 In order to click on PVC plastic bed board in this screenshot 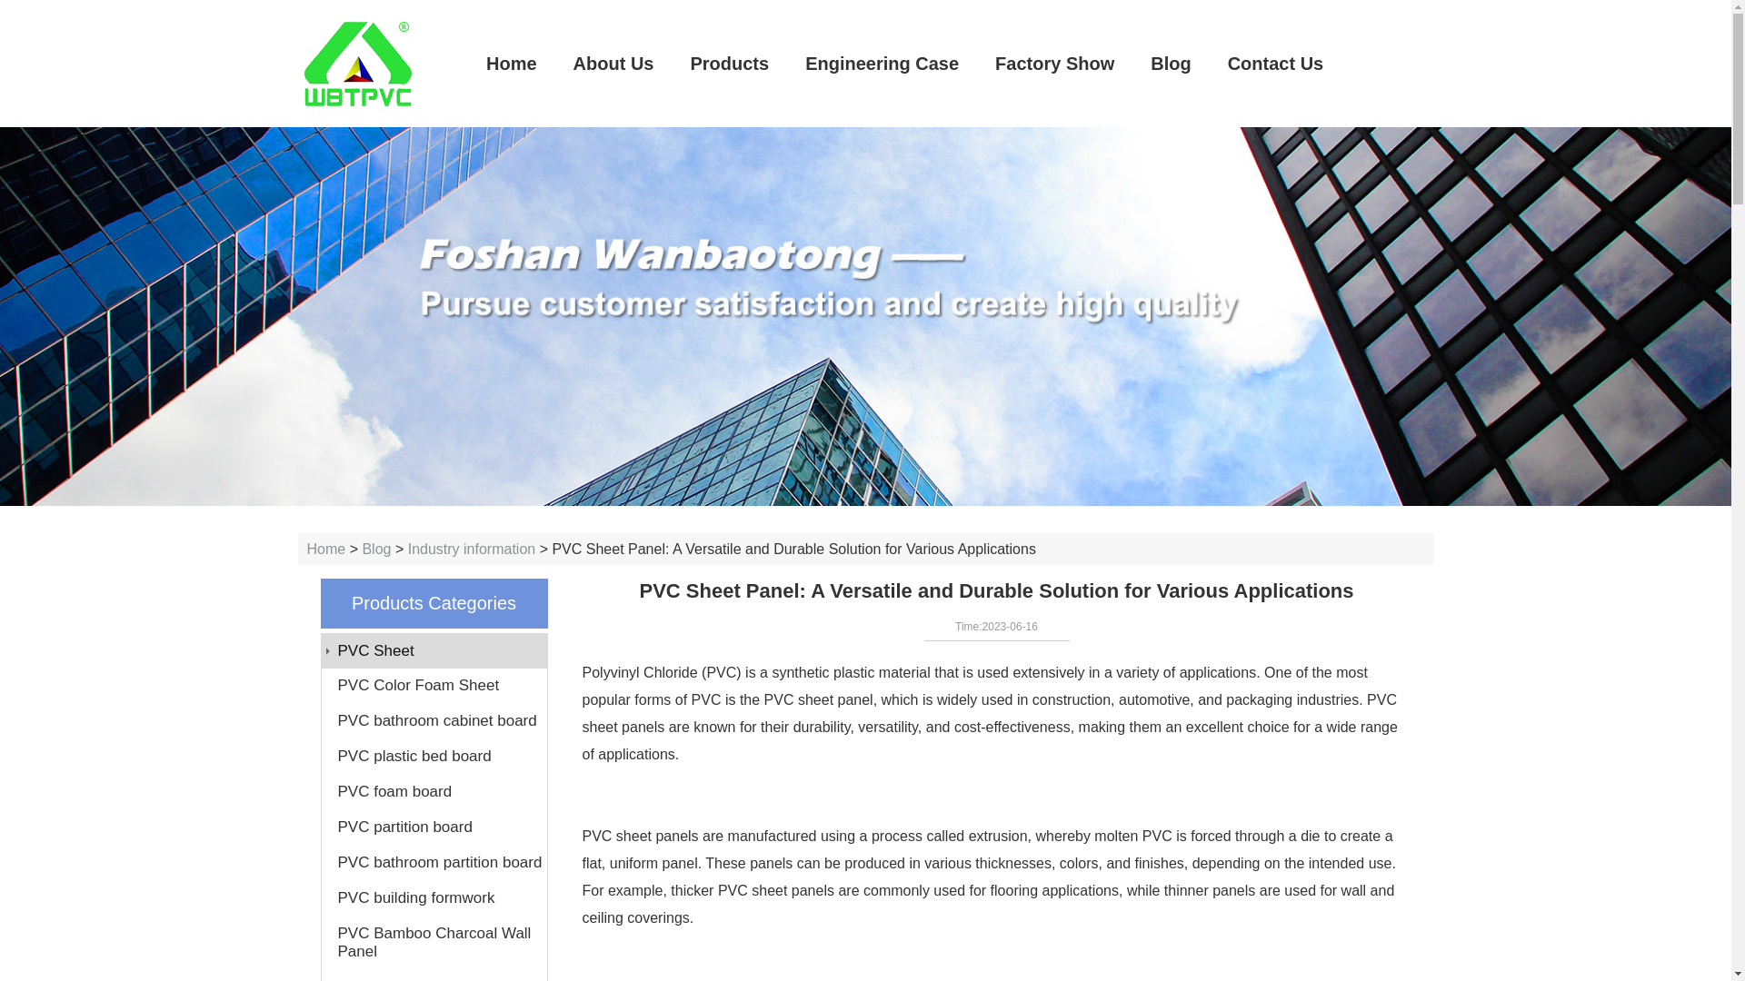, I will do `click(434, 757)`.